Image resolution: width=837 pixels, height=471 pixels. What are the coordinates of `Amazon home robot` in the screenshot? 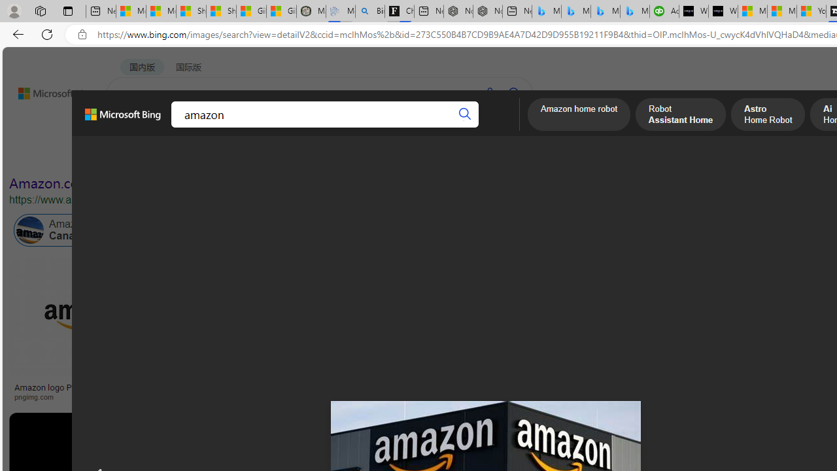 It's located at (579, 116).